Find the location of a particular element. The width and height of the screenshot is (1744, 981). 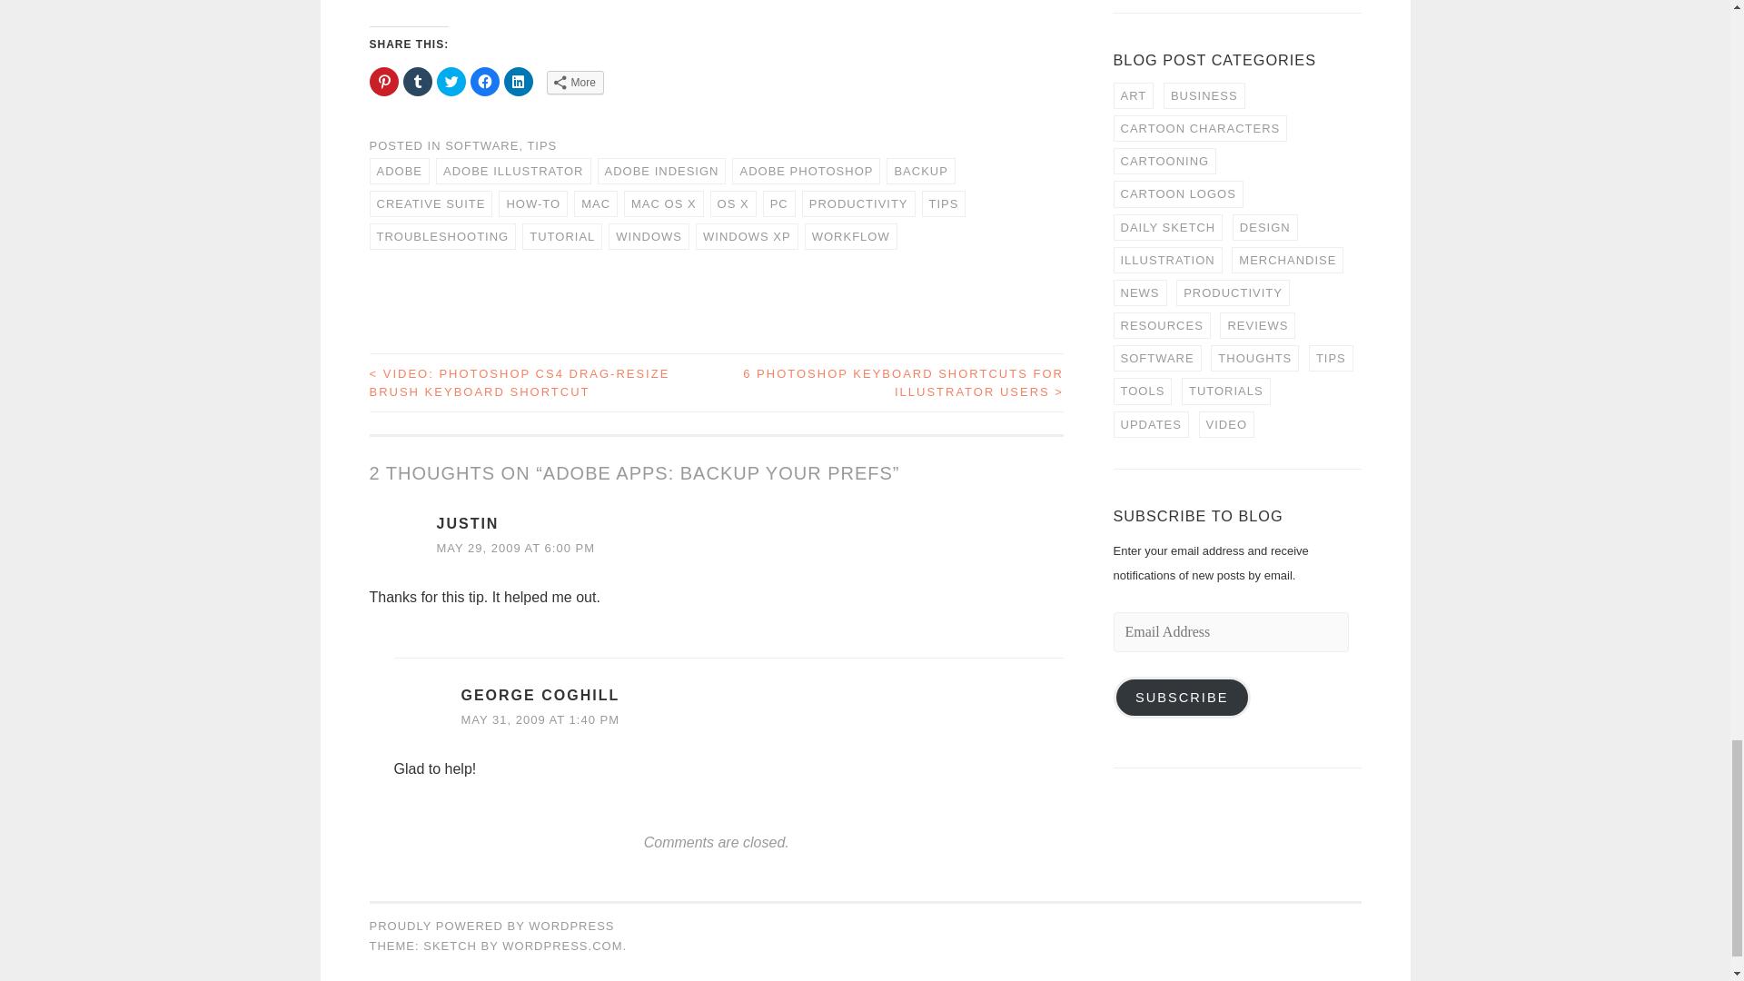

ADOBE is located at coordinates (398, 171).